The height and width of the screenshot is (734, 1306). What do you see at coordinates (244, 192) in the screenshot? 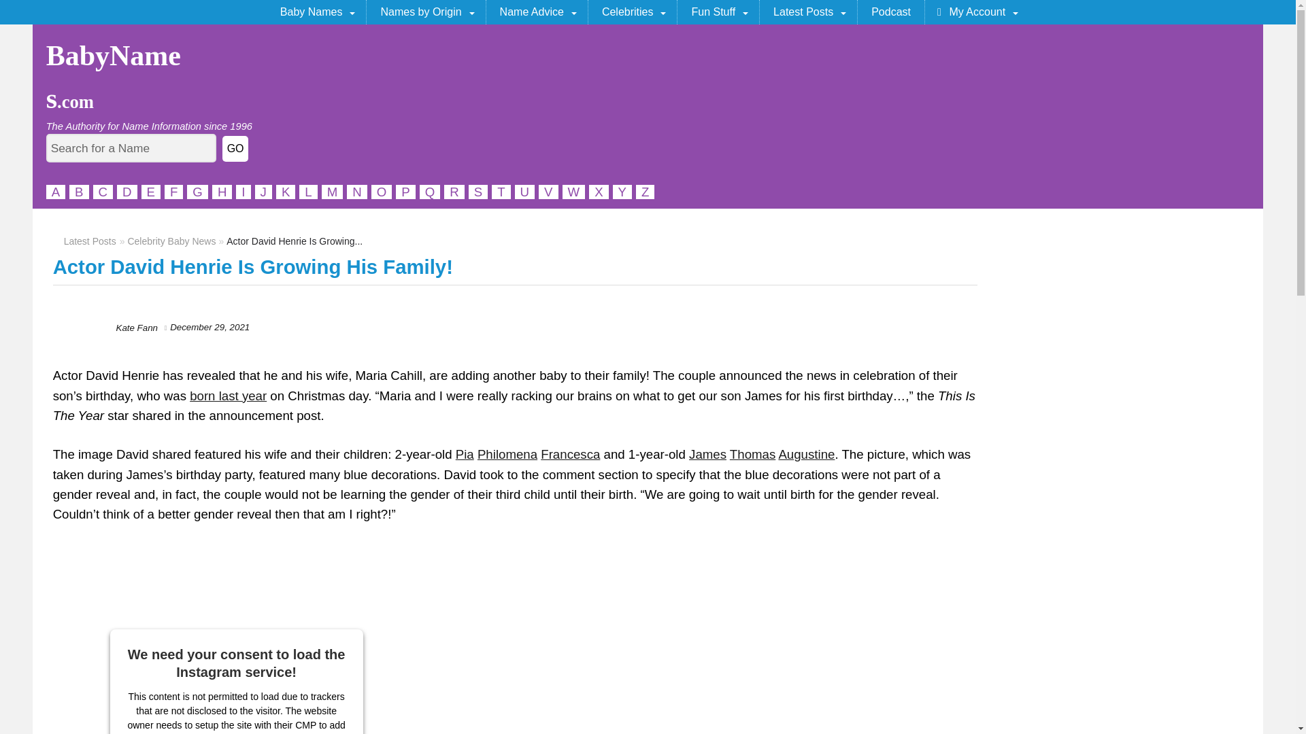
I see `Names Starting with I` at bounding box center [244, 192].